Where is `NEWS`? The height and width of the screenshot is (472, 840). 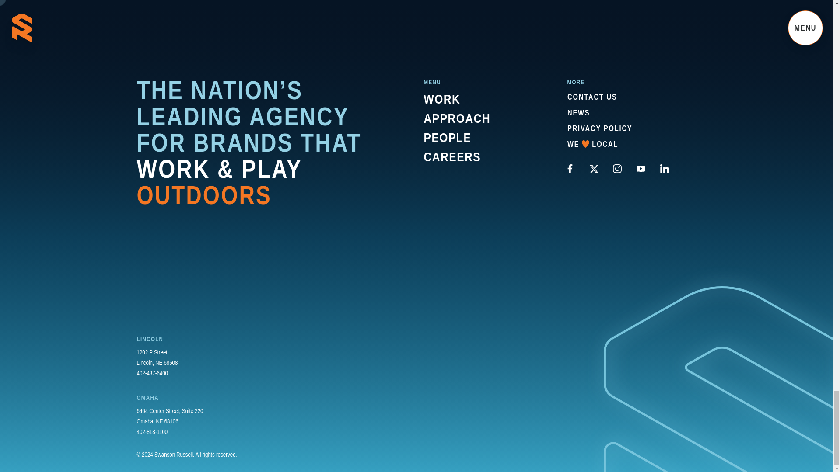
NEWS is located at coordinates (592, 144).